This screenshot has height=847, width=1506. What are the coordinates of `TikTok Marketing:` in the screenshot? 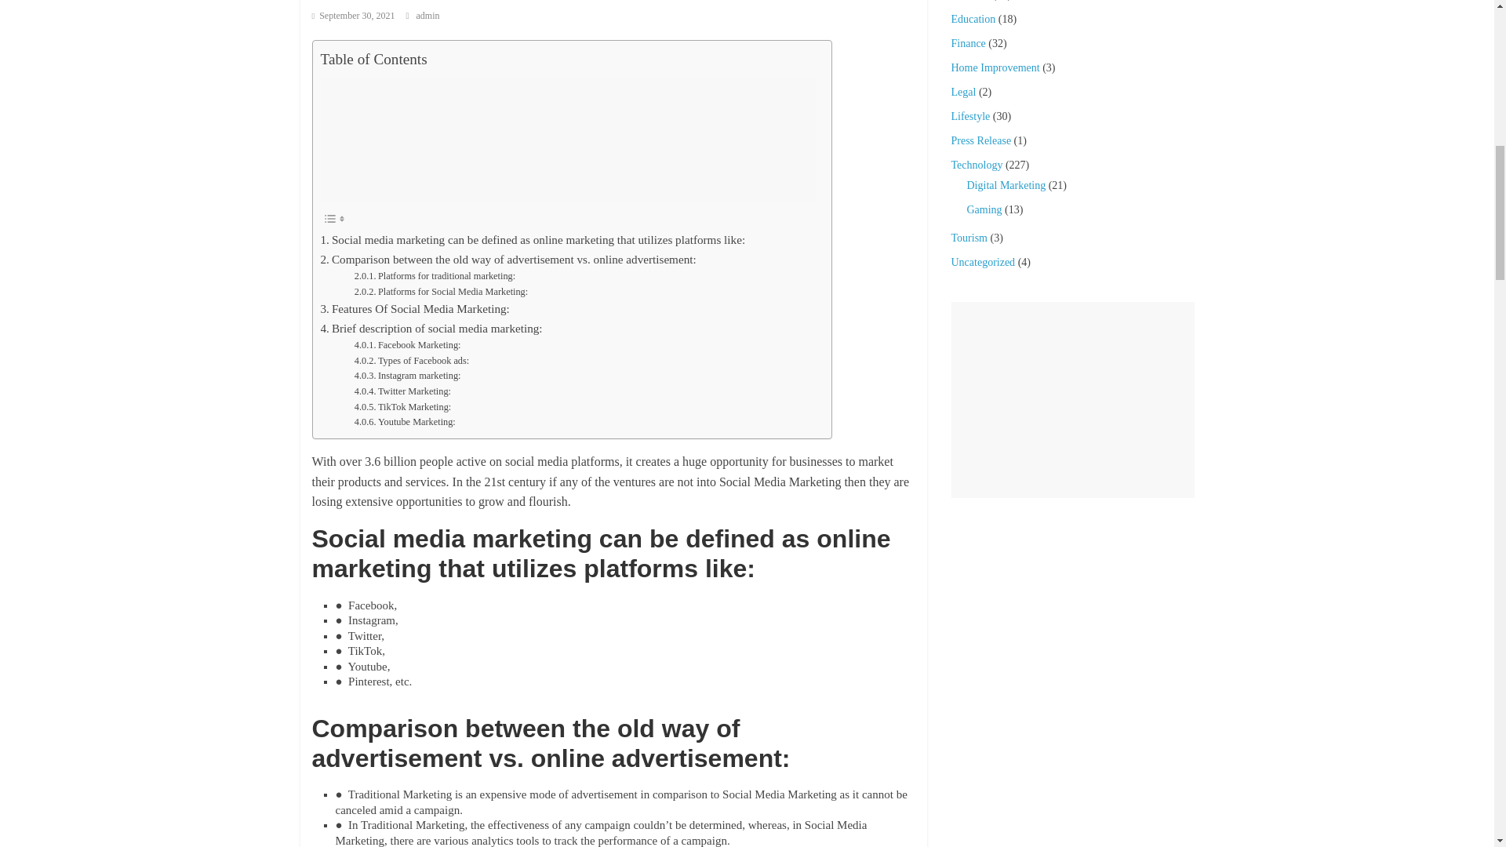 It's located at (402, 408).